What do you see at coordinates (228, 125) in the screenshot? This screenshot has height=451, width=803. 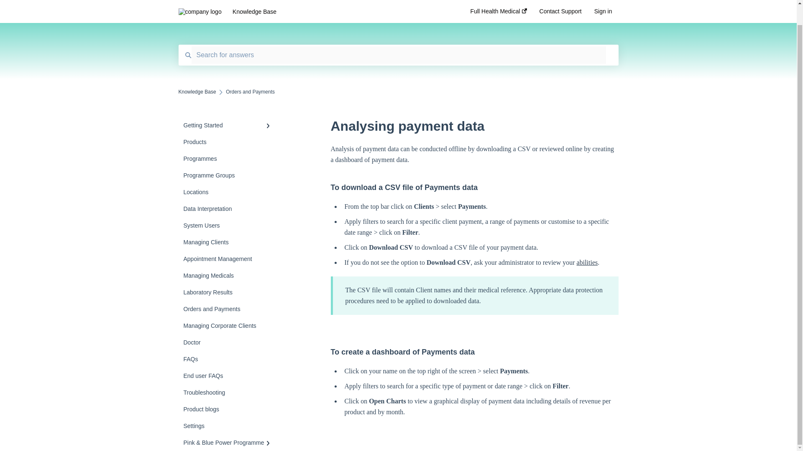 I see `Getting Started` at bounding box center [228, 125].